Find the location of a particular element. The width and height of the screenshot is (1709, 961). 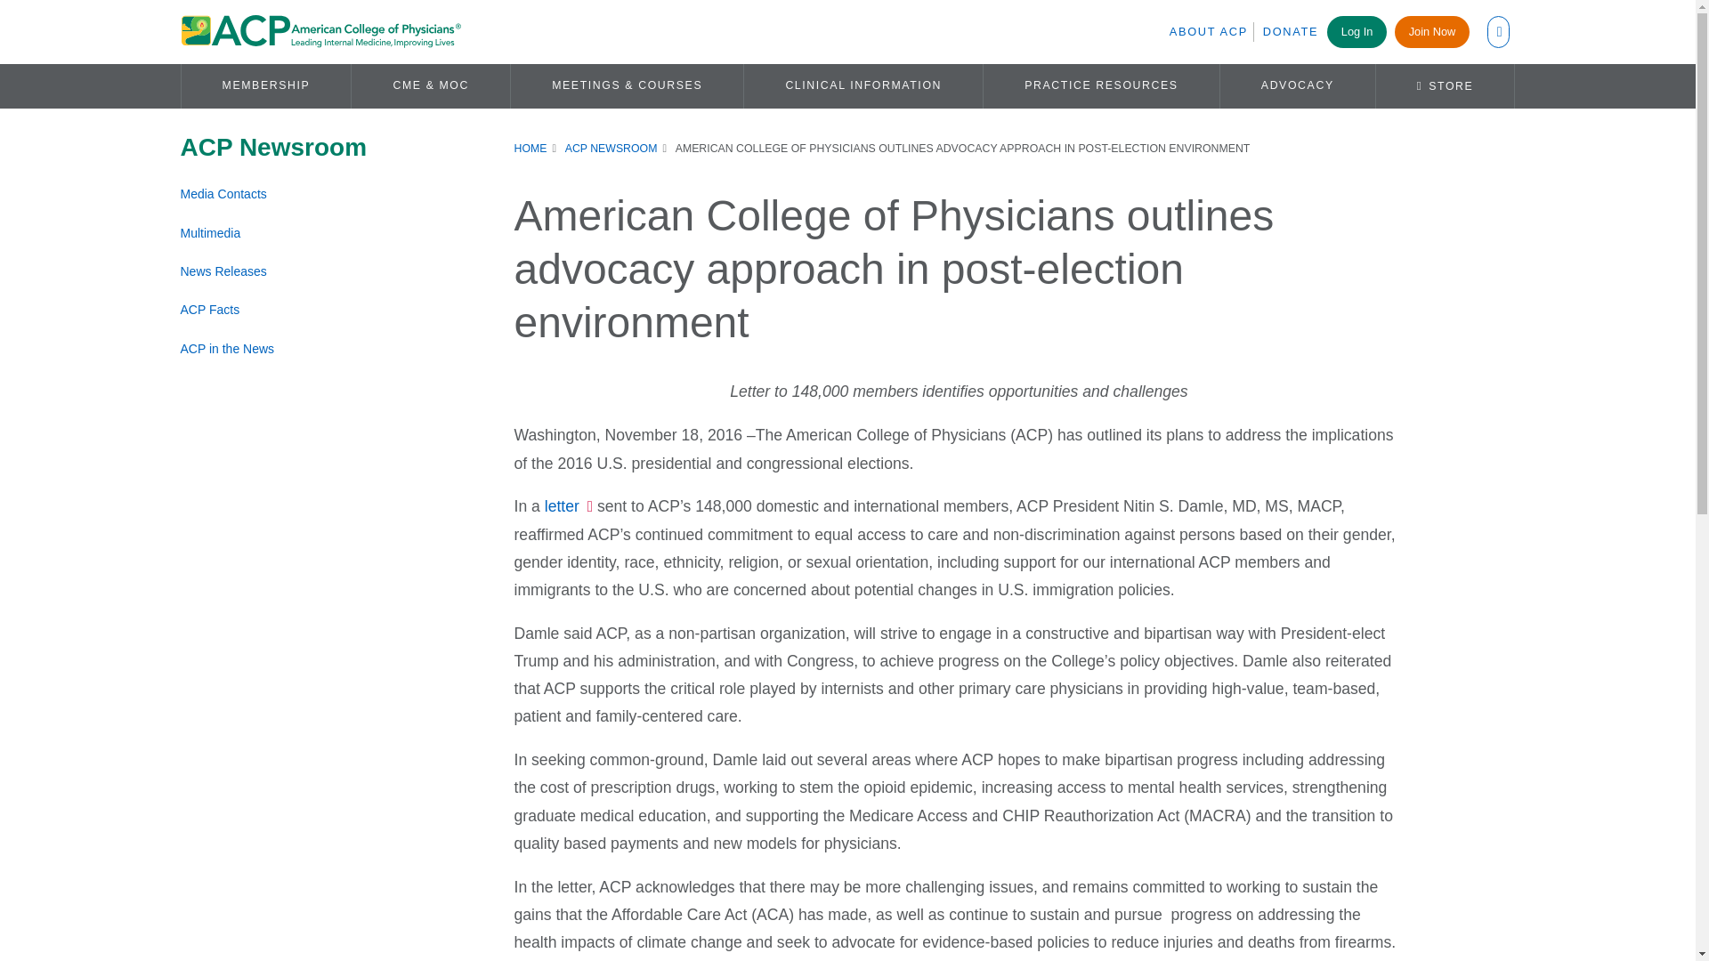

CLINICAL INFORMATION is located at coordinates (863, 85).